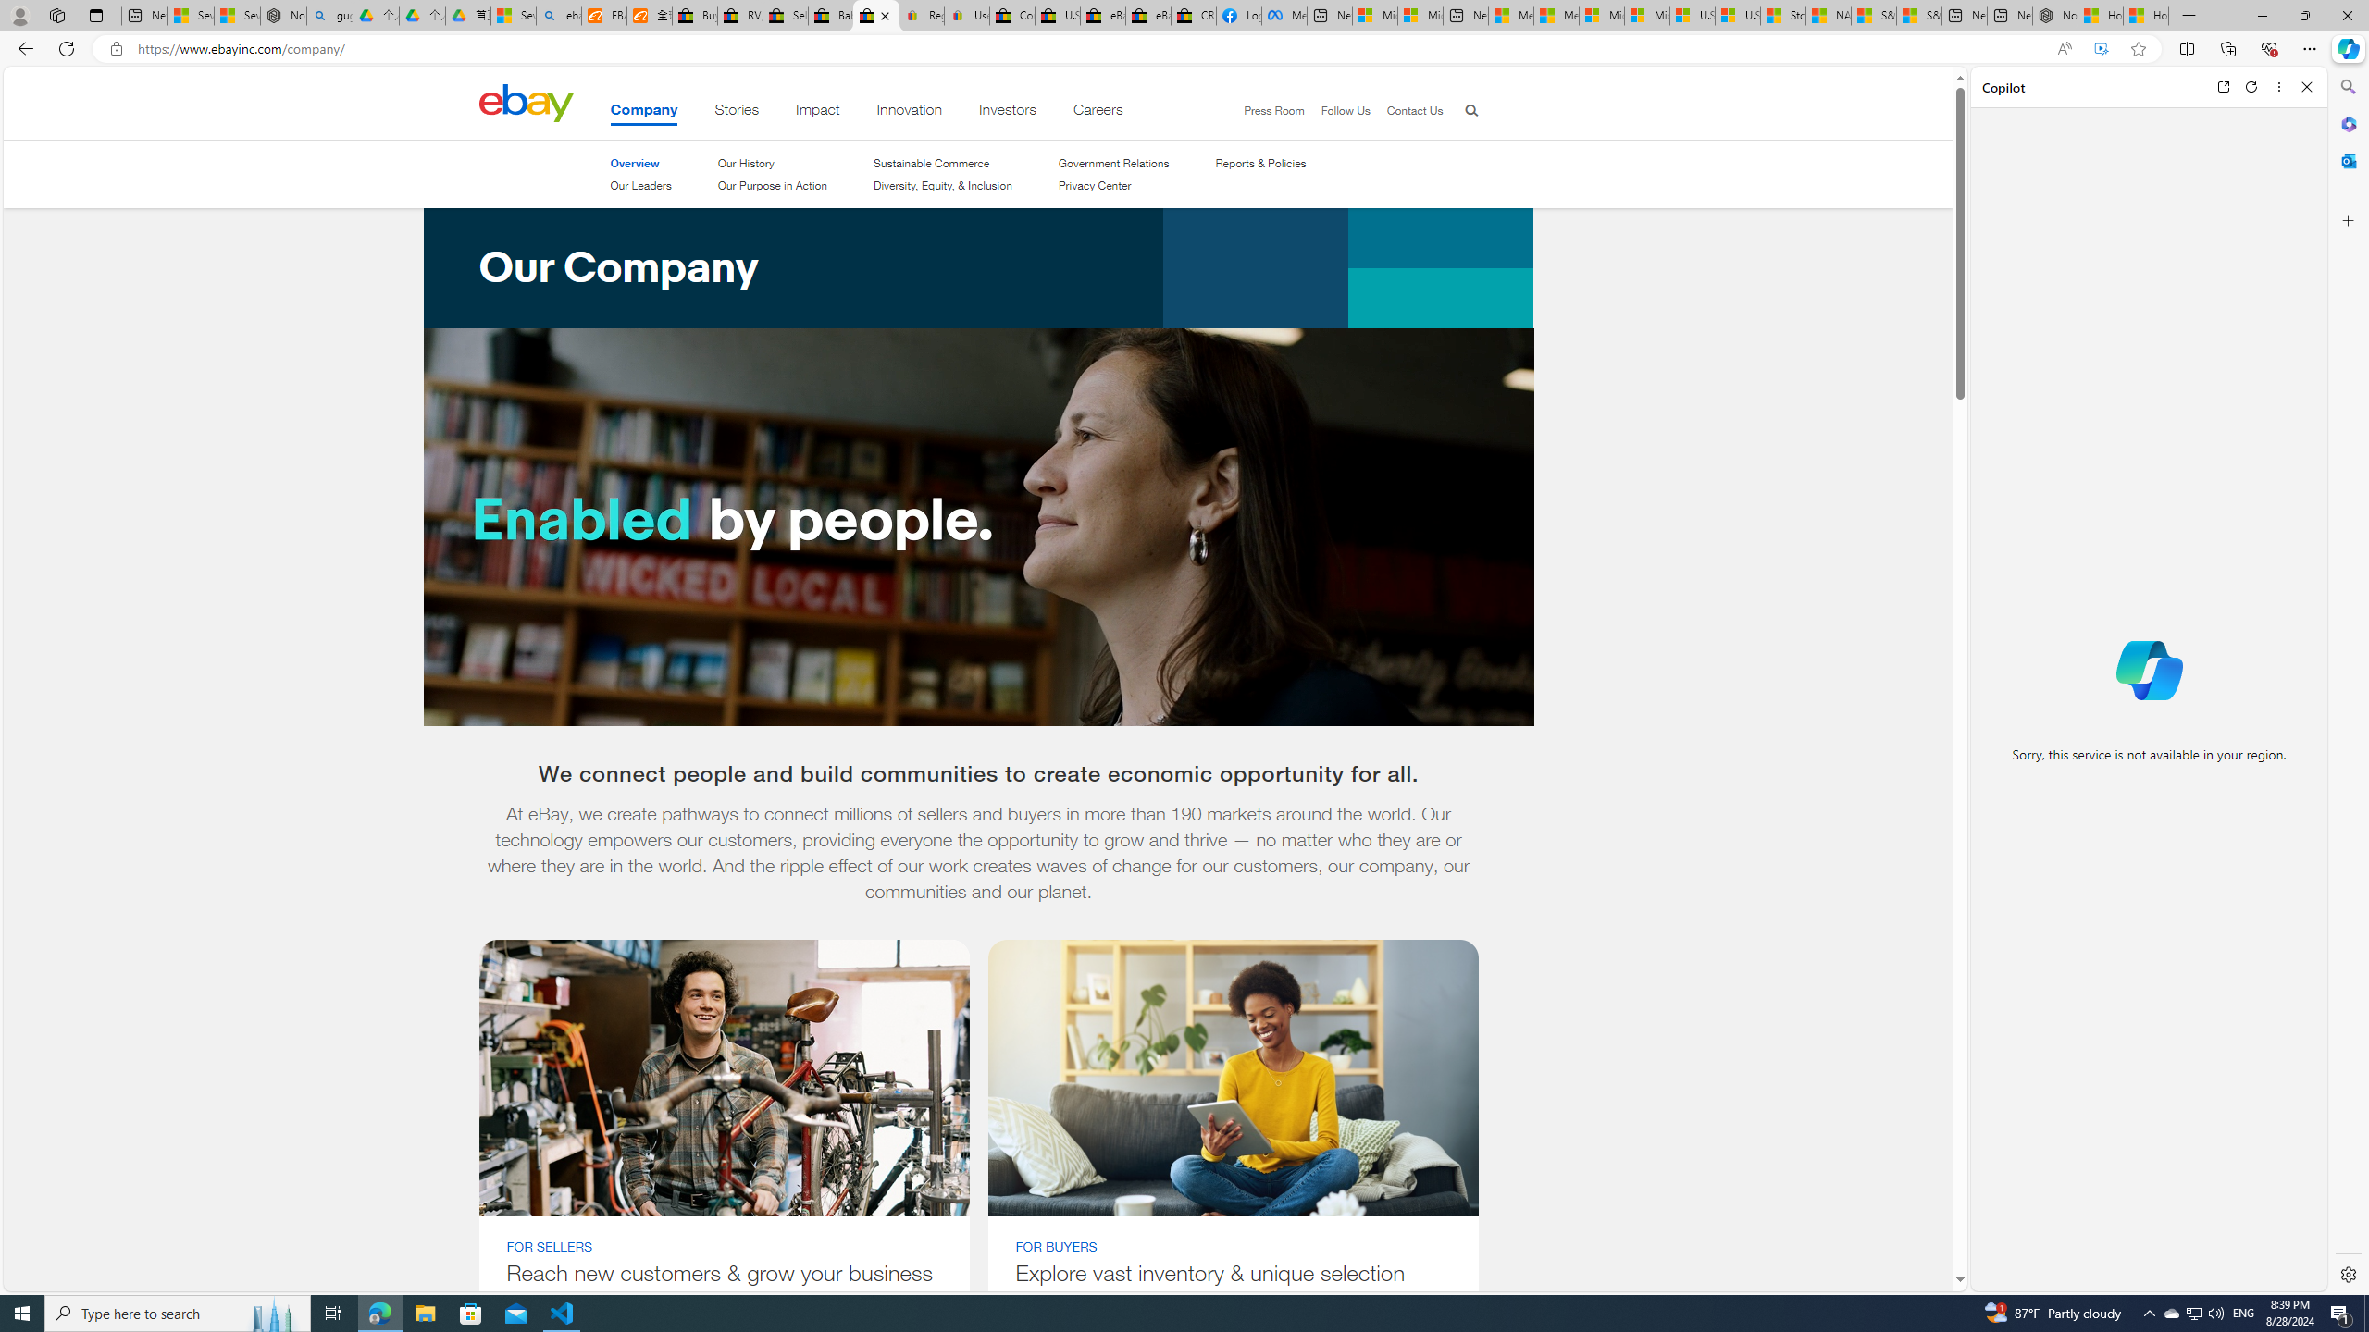 The height and width of the screenshot is (1332, 2369). I want to click on S&P 500, Nasdaq end lower, weighed by Nvidia dip | Watch, so click(1918, 16).